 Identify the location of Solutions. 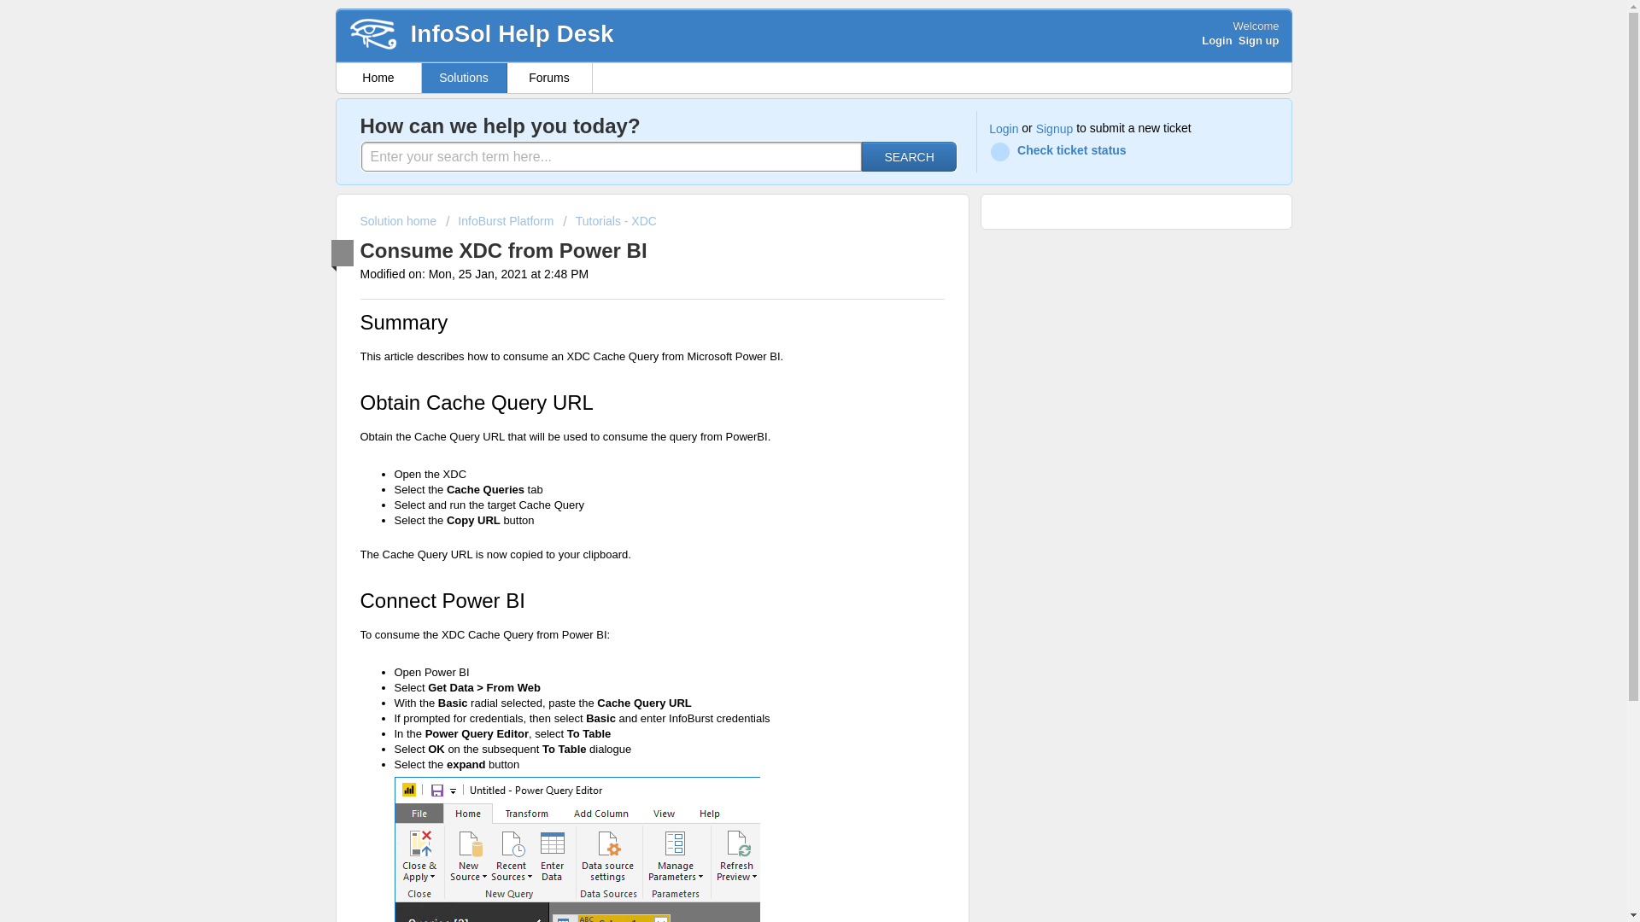
(464, 79).